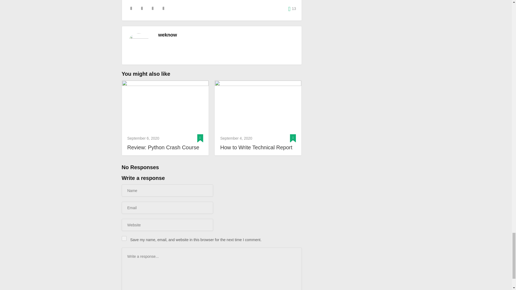 The width and height of the screenshot is (516, 290). I want to click on Review: Python Crash Course, so click(165, 147).